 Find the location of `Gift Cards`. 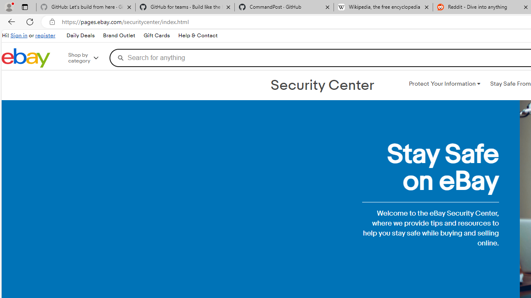

Gift Cards is located at coordinates (156, 36).